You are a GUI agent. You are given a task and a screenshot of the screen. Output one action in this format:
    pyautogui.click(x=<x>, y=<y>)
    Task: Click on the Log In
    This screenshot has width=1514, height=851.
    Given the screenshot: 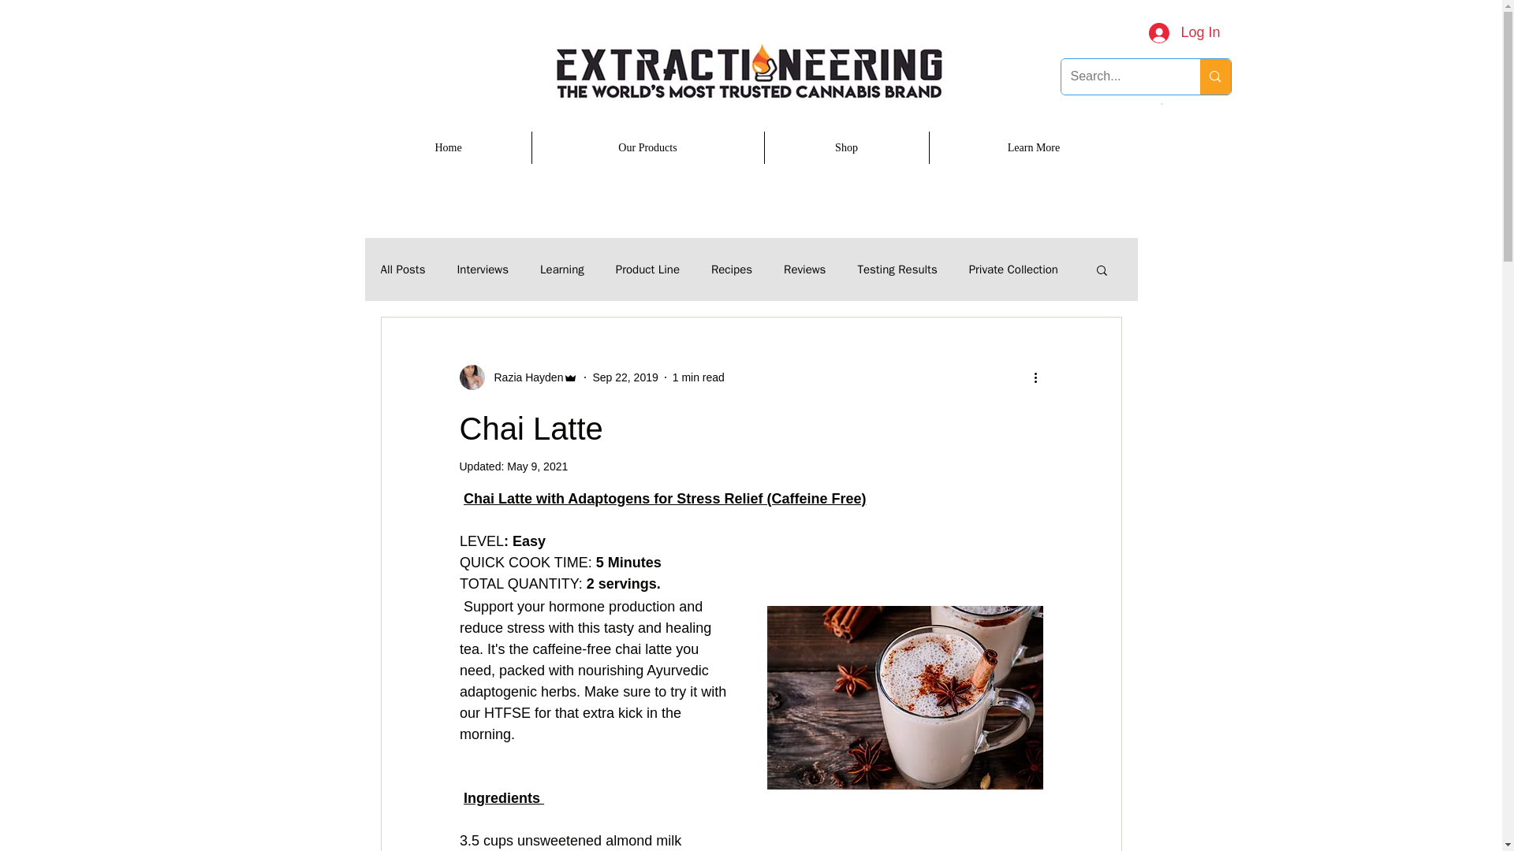 What is the action you would take?
    pyautogui.click(x=1184, y=33)
    